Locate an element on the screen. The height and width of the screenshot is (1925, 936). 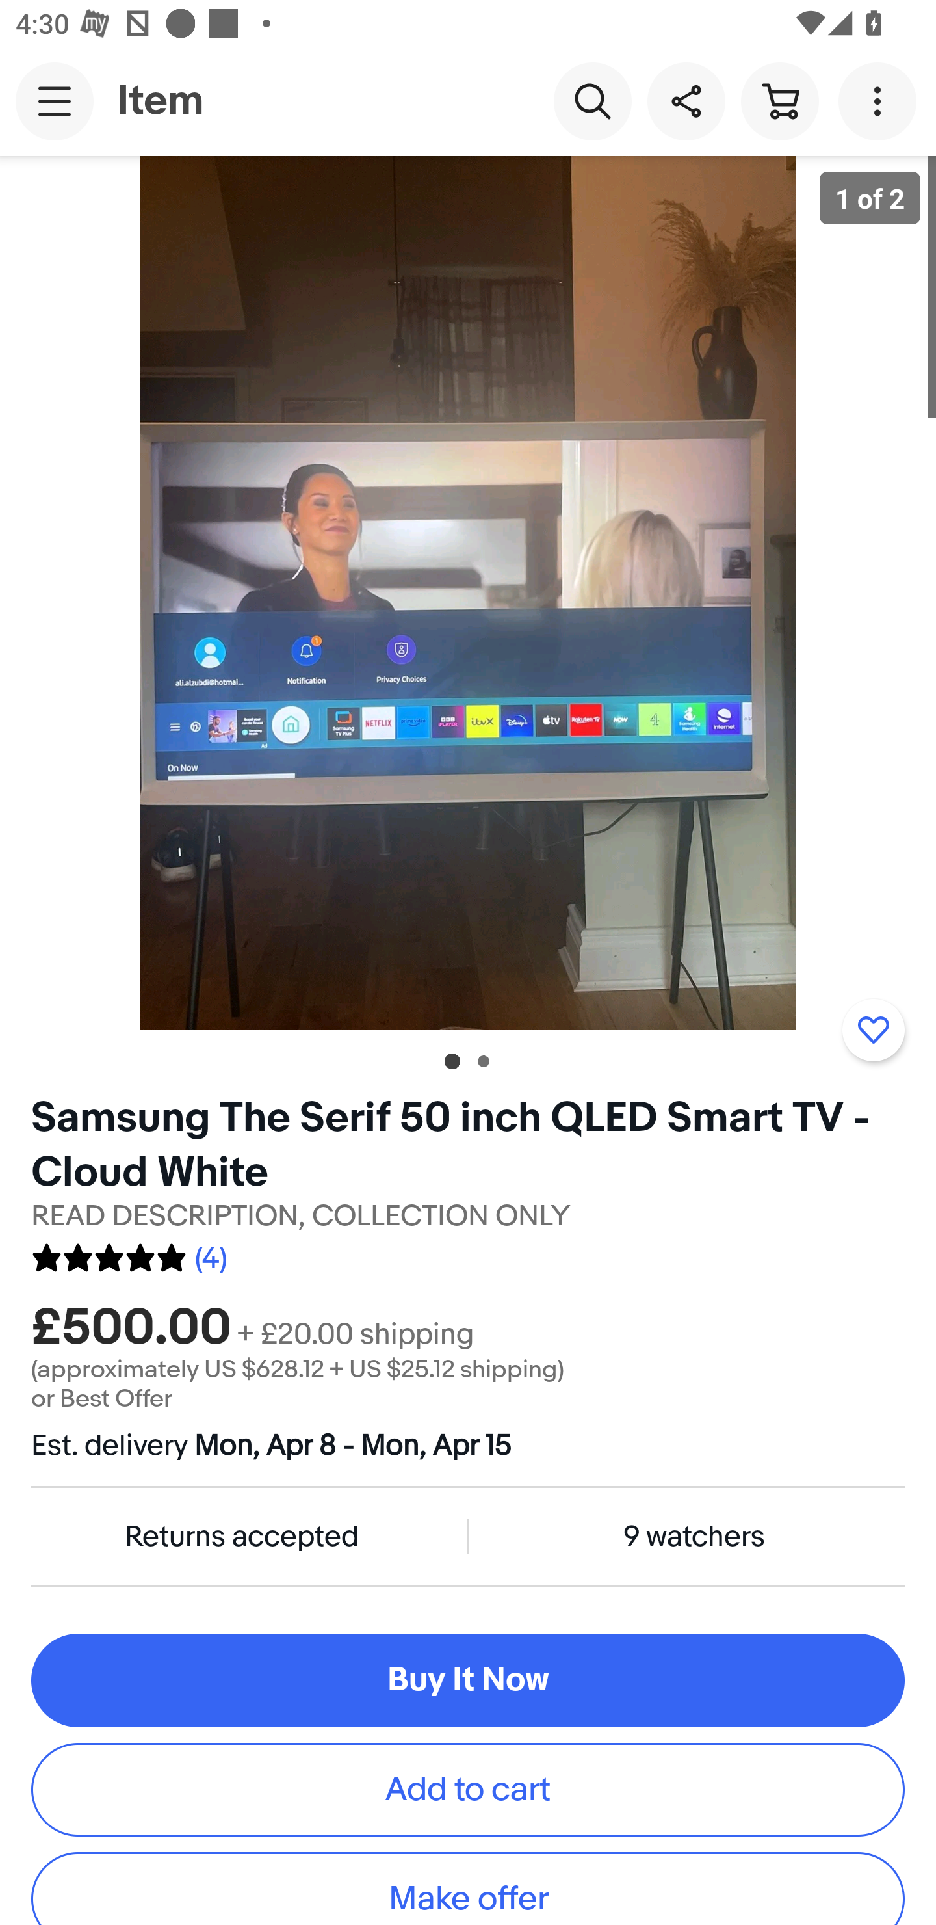
Search is located at coordinates (592, 100).